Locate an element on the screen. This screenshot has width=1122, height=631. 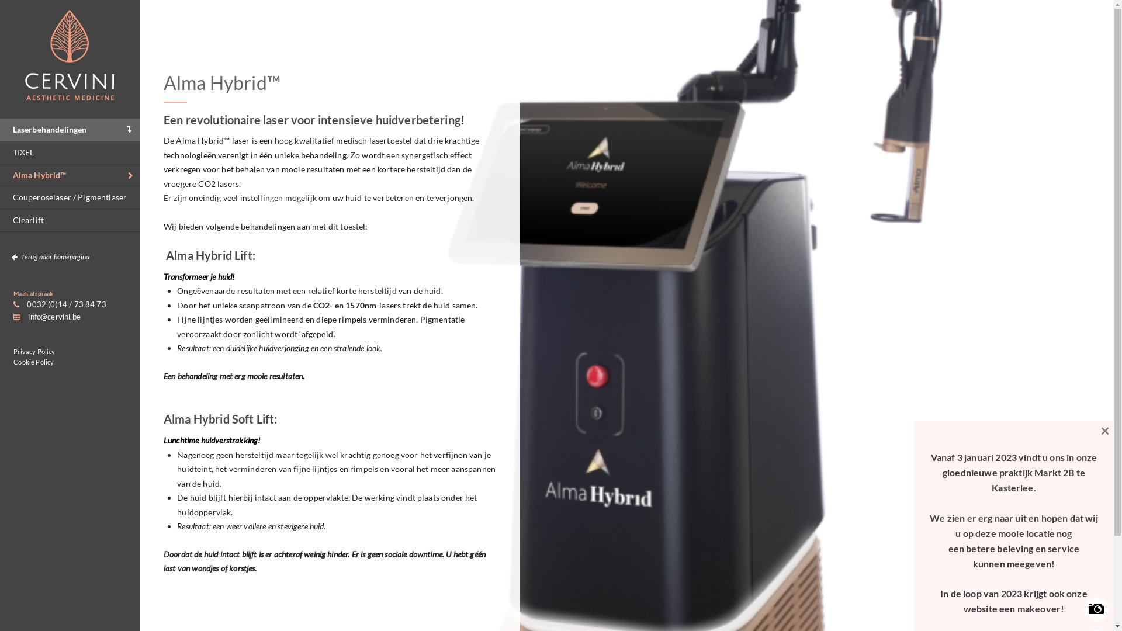
Esthetische geneeskunde is located at coordinates (70, 95).